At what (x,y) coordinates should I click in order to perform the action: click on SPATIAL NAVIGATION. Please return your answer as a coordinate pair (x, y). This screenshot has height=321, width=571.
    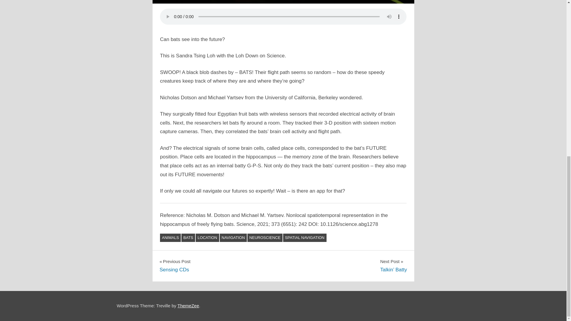
    Looking at the image, I should click on (305, 238).